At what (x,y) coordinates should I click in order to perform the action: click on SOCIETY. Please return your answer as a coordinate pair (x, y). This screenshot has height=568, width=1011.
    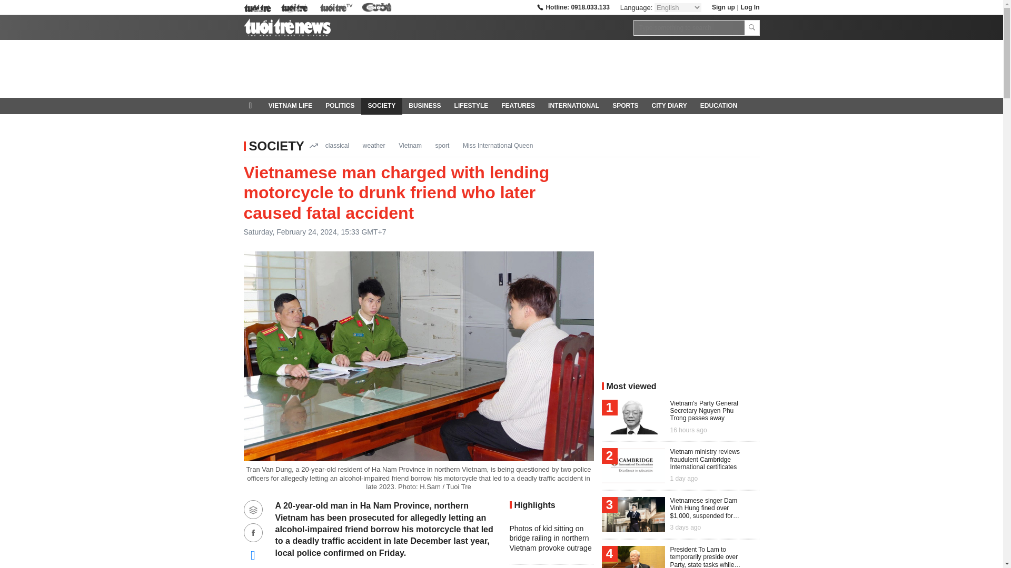
    Looking at the image, I should click on (276, 145).